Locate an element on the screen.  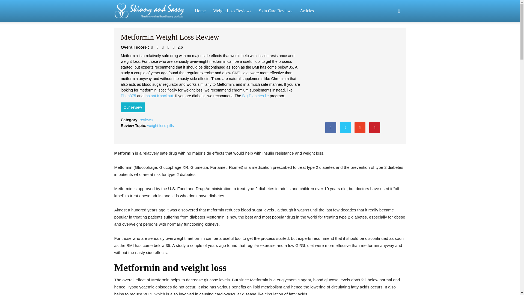
SkinnyandSassy.com is located at coordinates (153, 11).